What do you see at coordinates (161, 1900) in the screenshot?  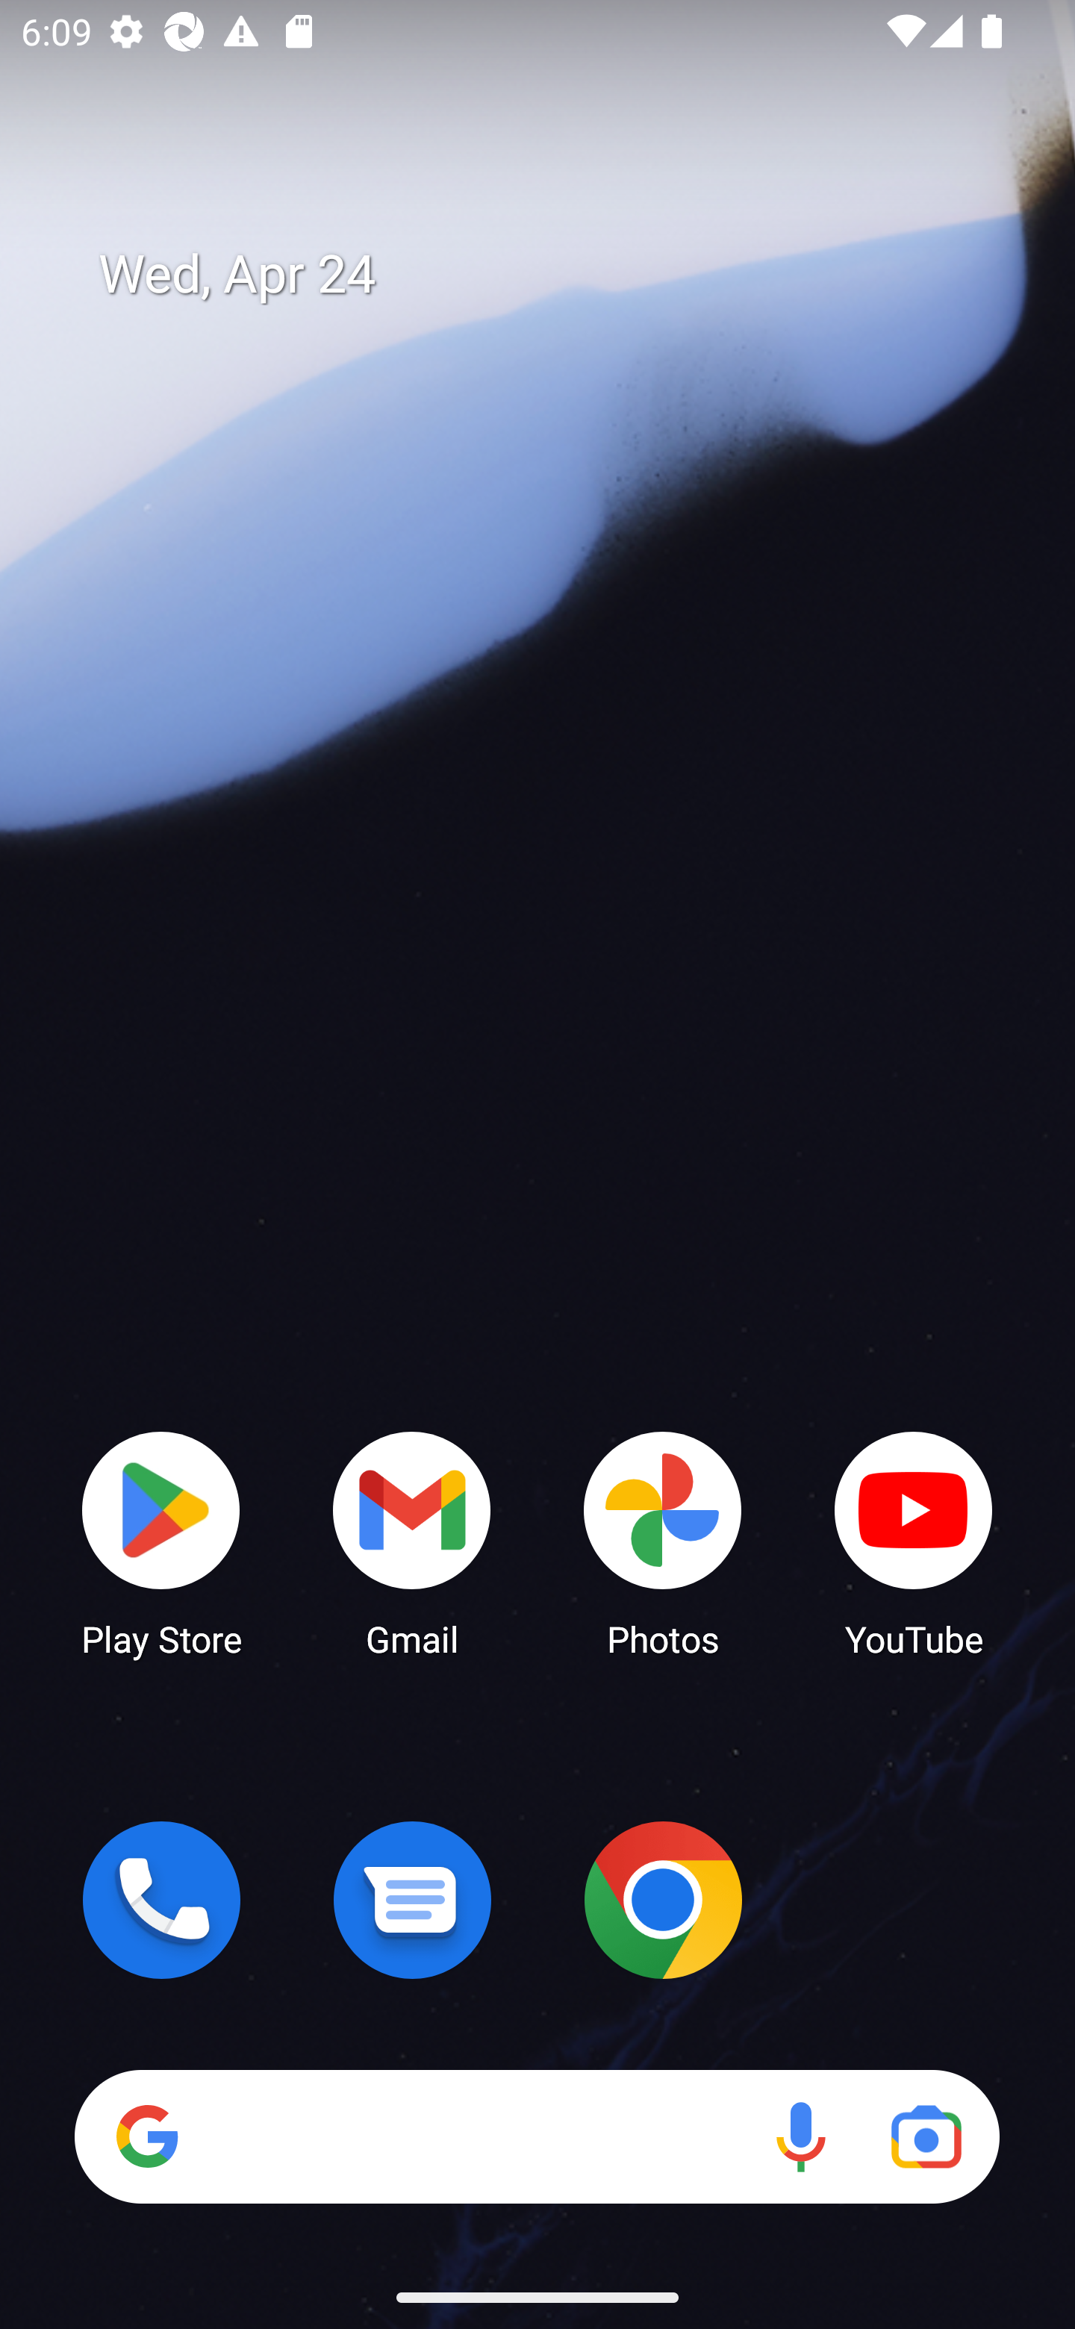 I see `Phone` at bounding box center [161, 1900].